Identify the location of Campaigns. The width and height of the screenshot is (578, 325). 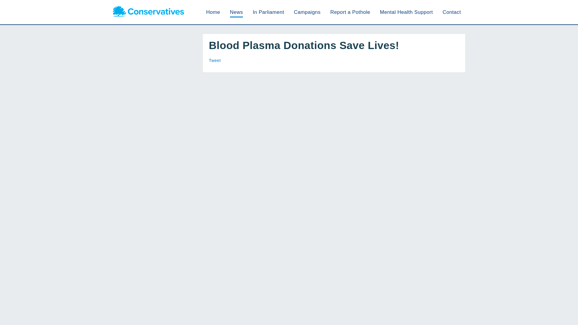
(307, 12).